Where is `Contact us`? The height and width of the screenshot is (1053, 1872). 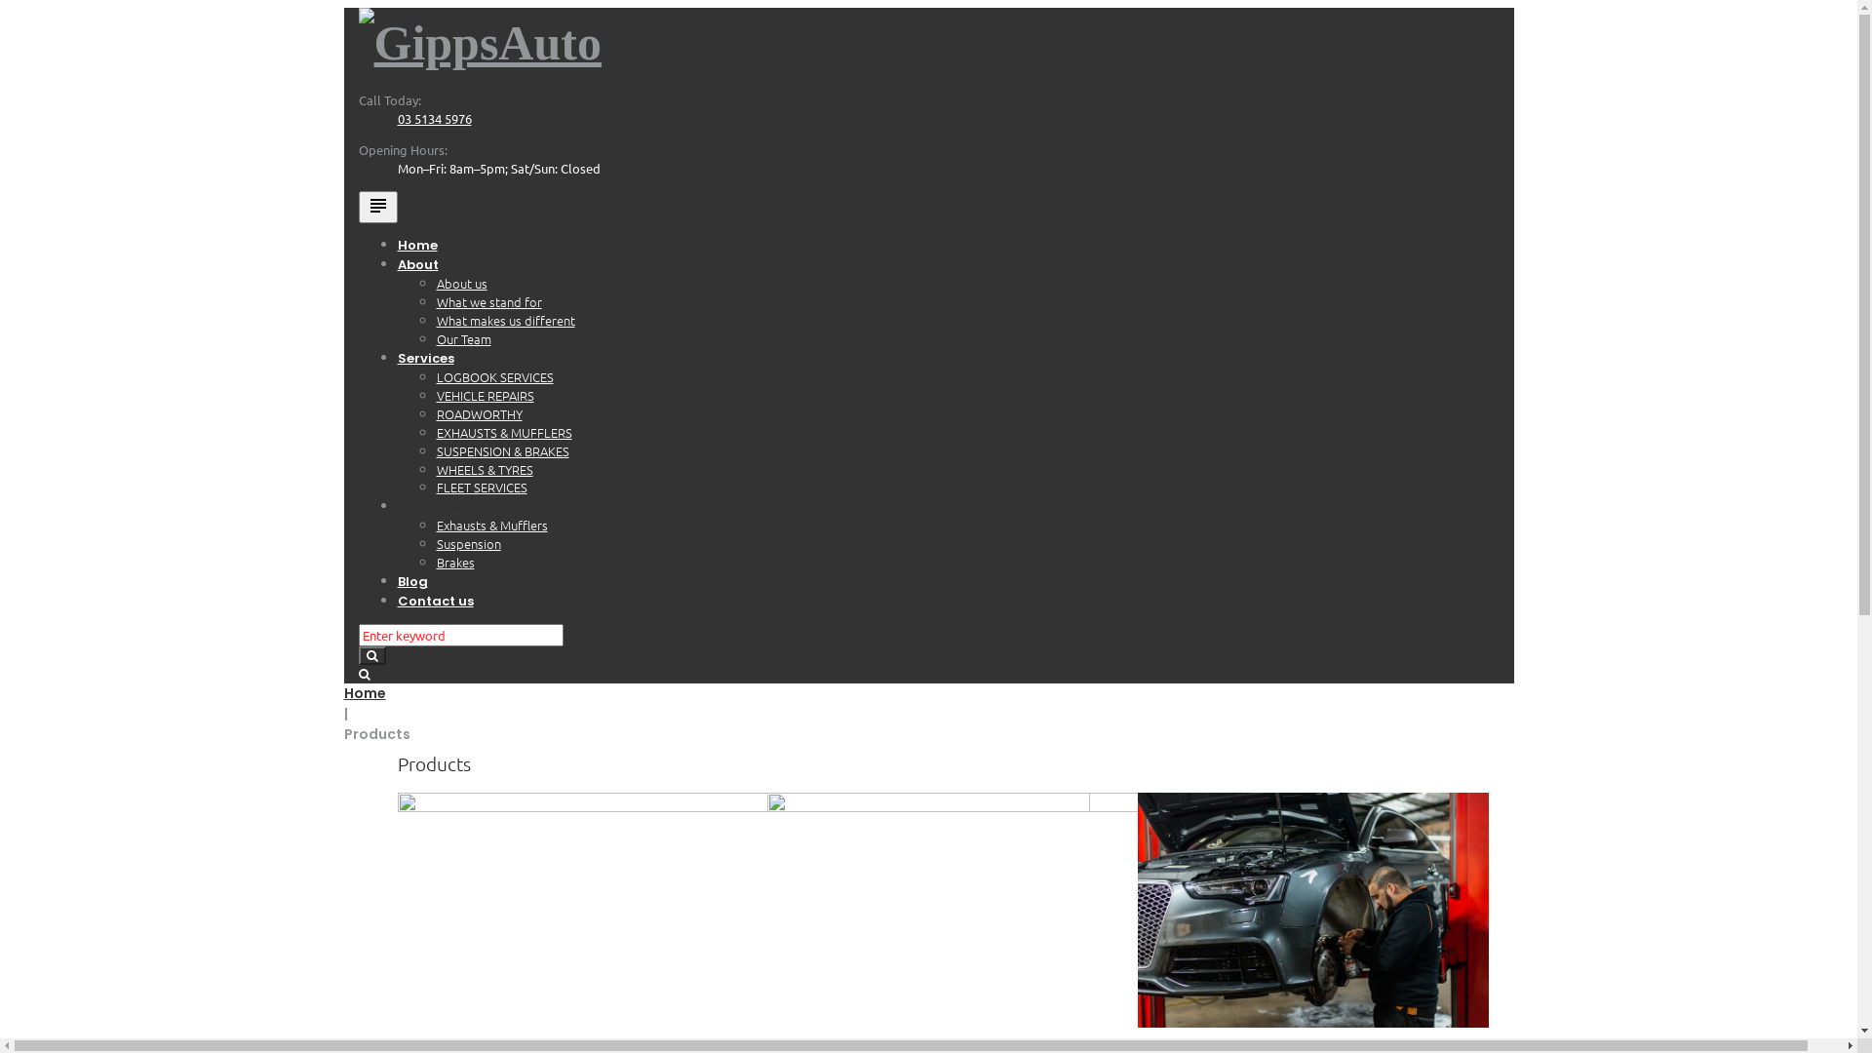
Contact us is located at coordinates (436, 601).